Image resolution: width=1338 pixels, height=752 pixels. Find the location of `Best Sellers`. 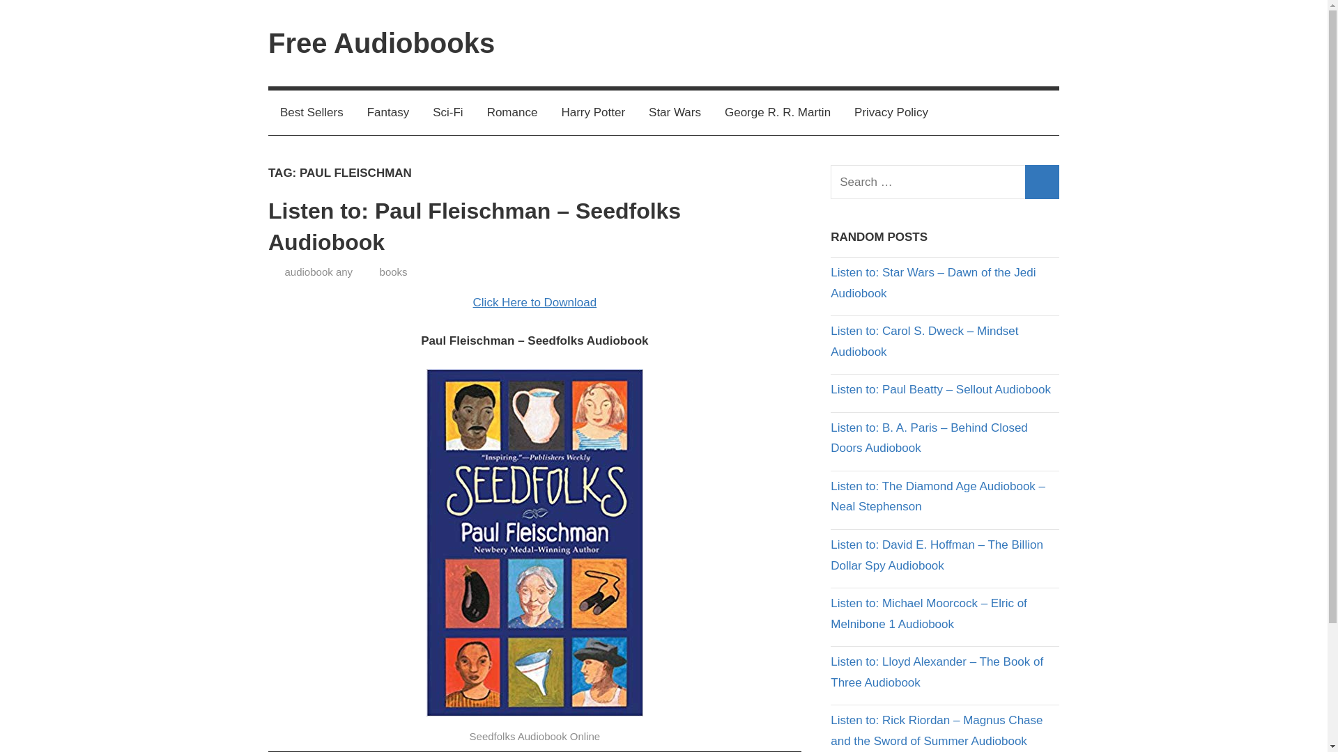

Best Sellers is located at coordinates (312, 113).